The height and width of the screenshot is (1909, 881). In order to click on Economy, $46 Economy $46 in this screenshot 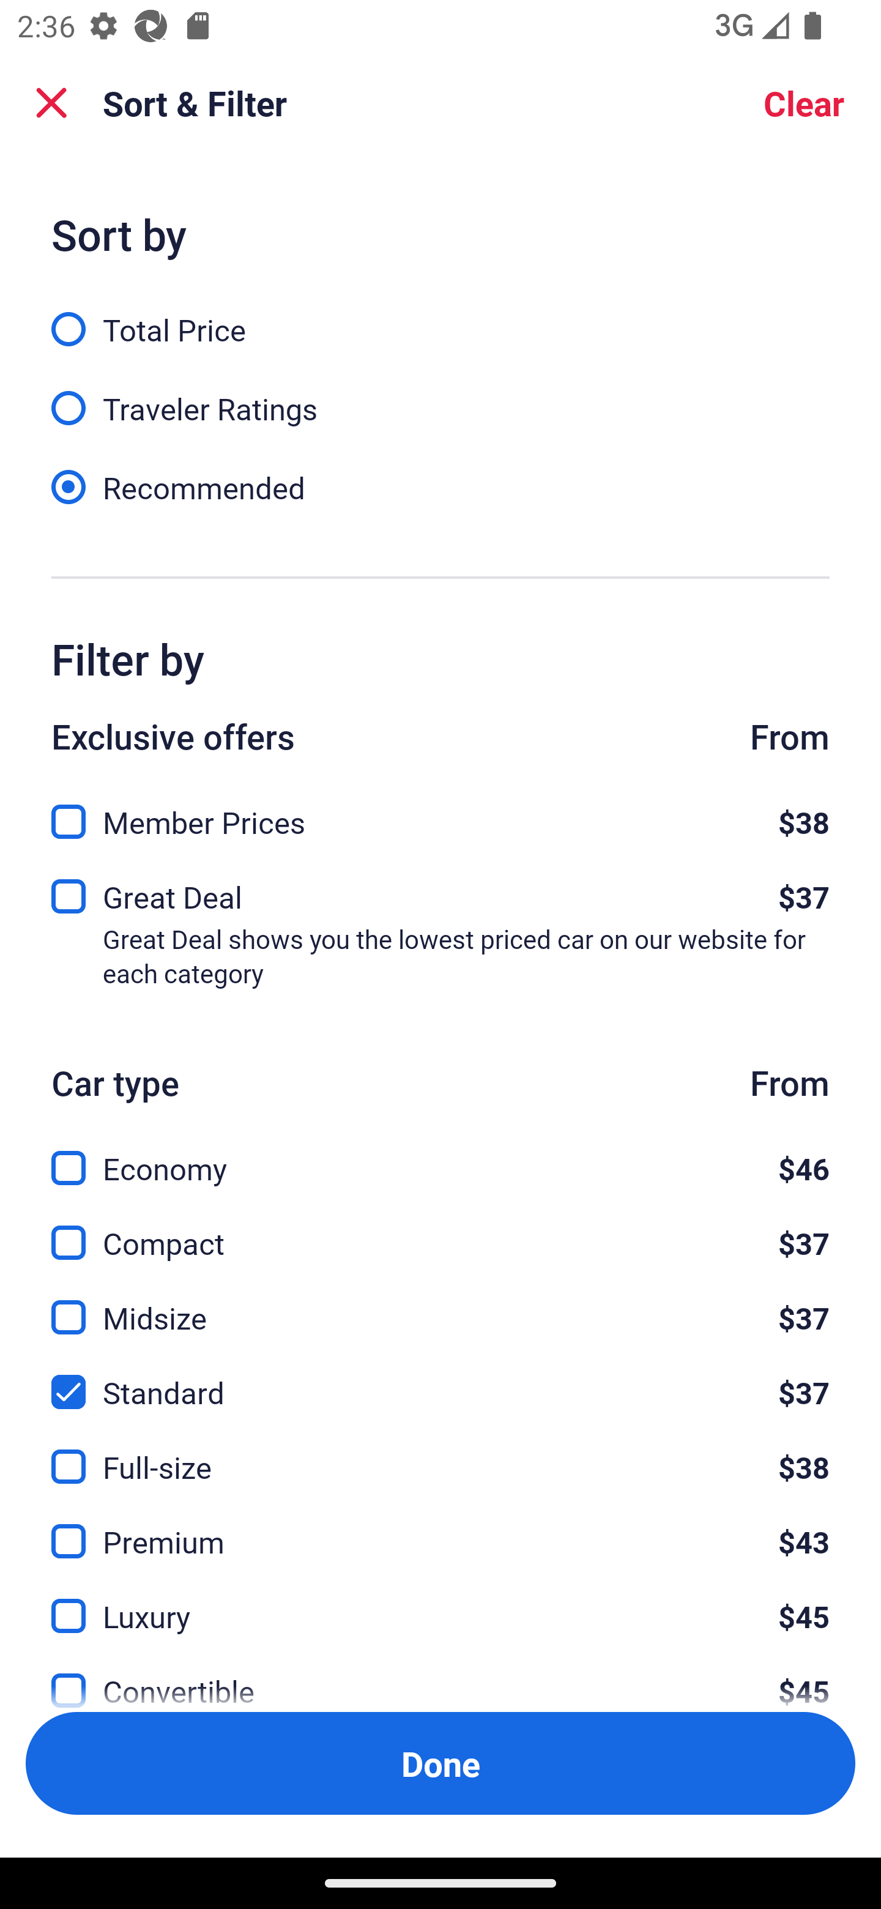, I will do `click(441, 1154)`.